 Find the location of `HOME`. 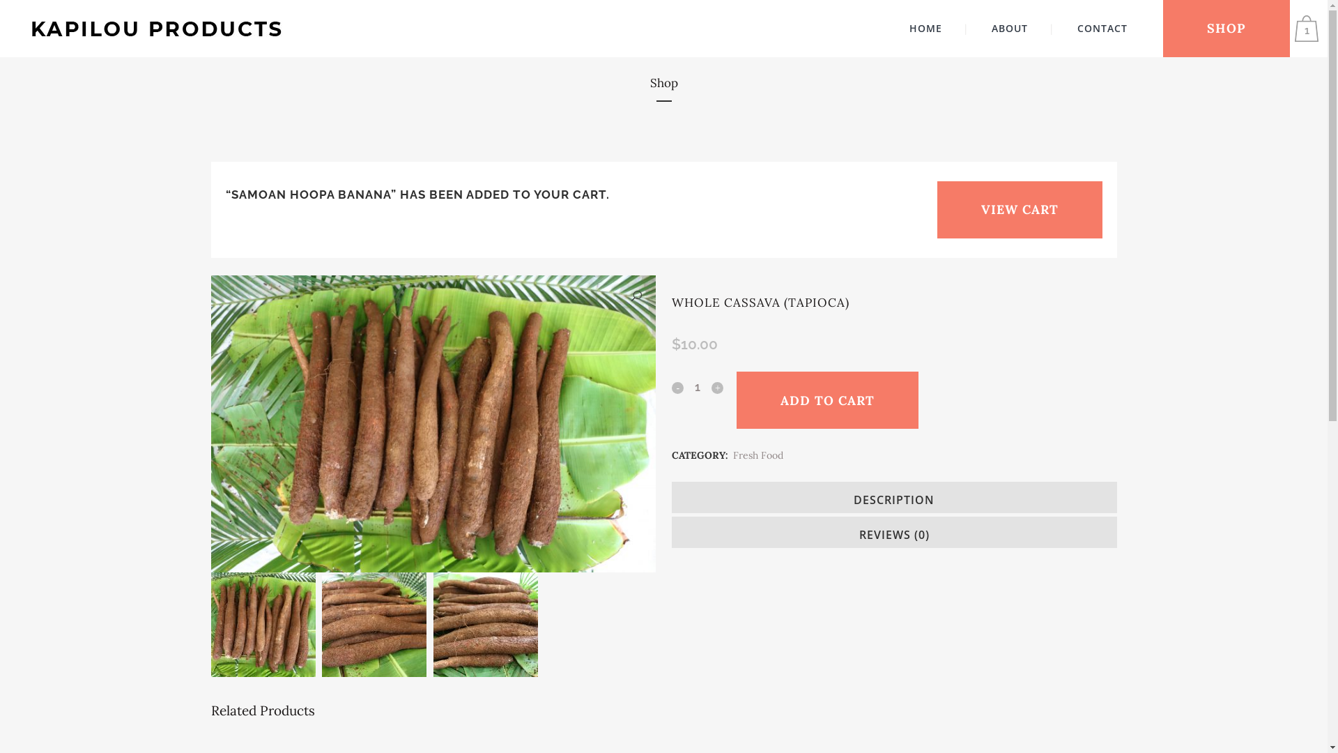

HOME is located at coordinates (925, 29).